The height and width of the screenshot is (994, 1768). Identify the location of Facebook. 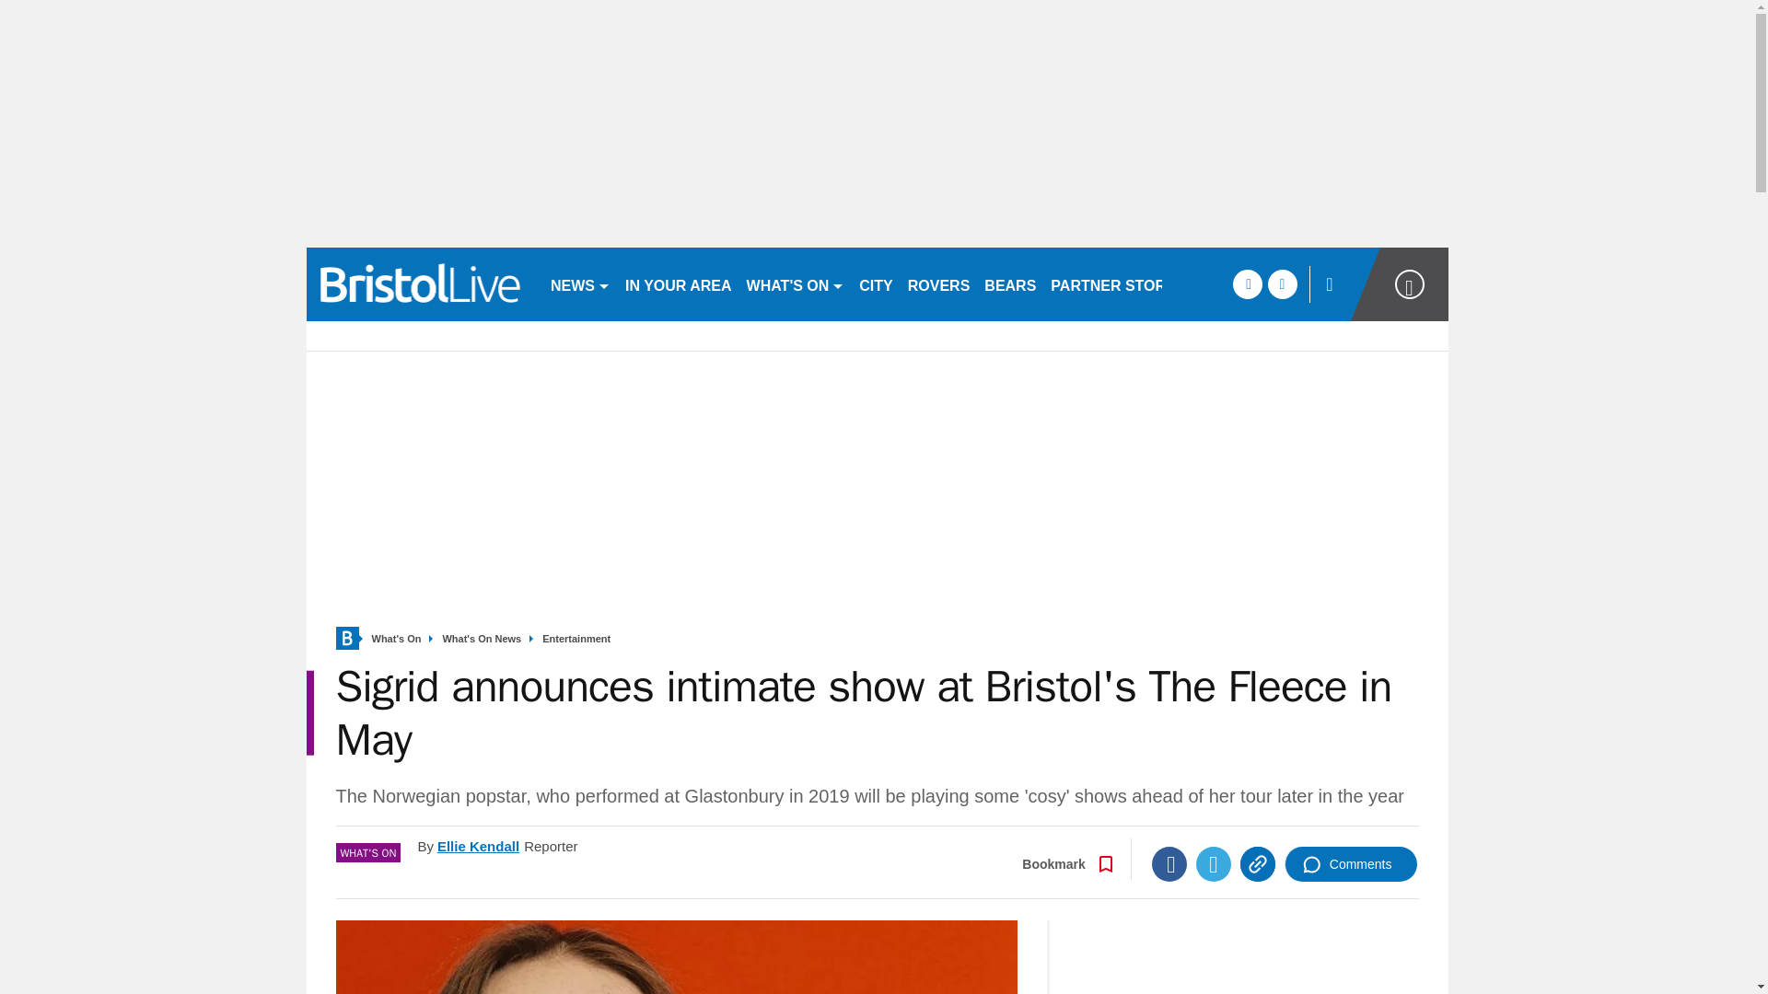
(1169, 863).